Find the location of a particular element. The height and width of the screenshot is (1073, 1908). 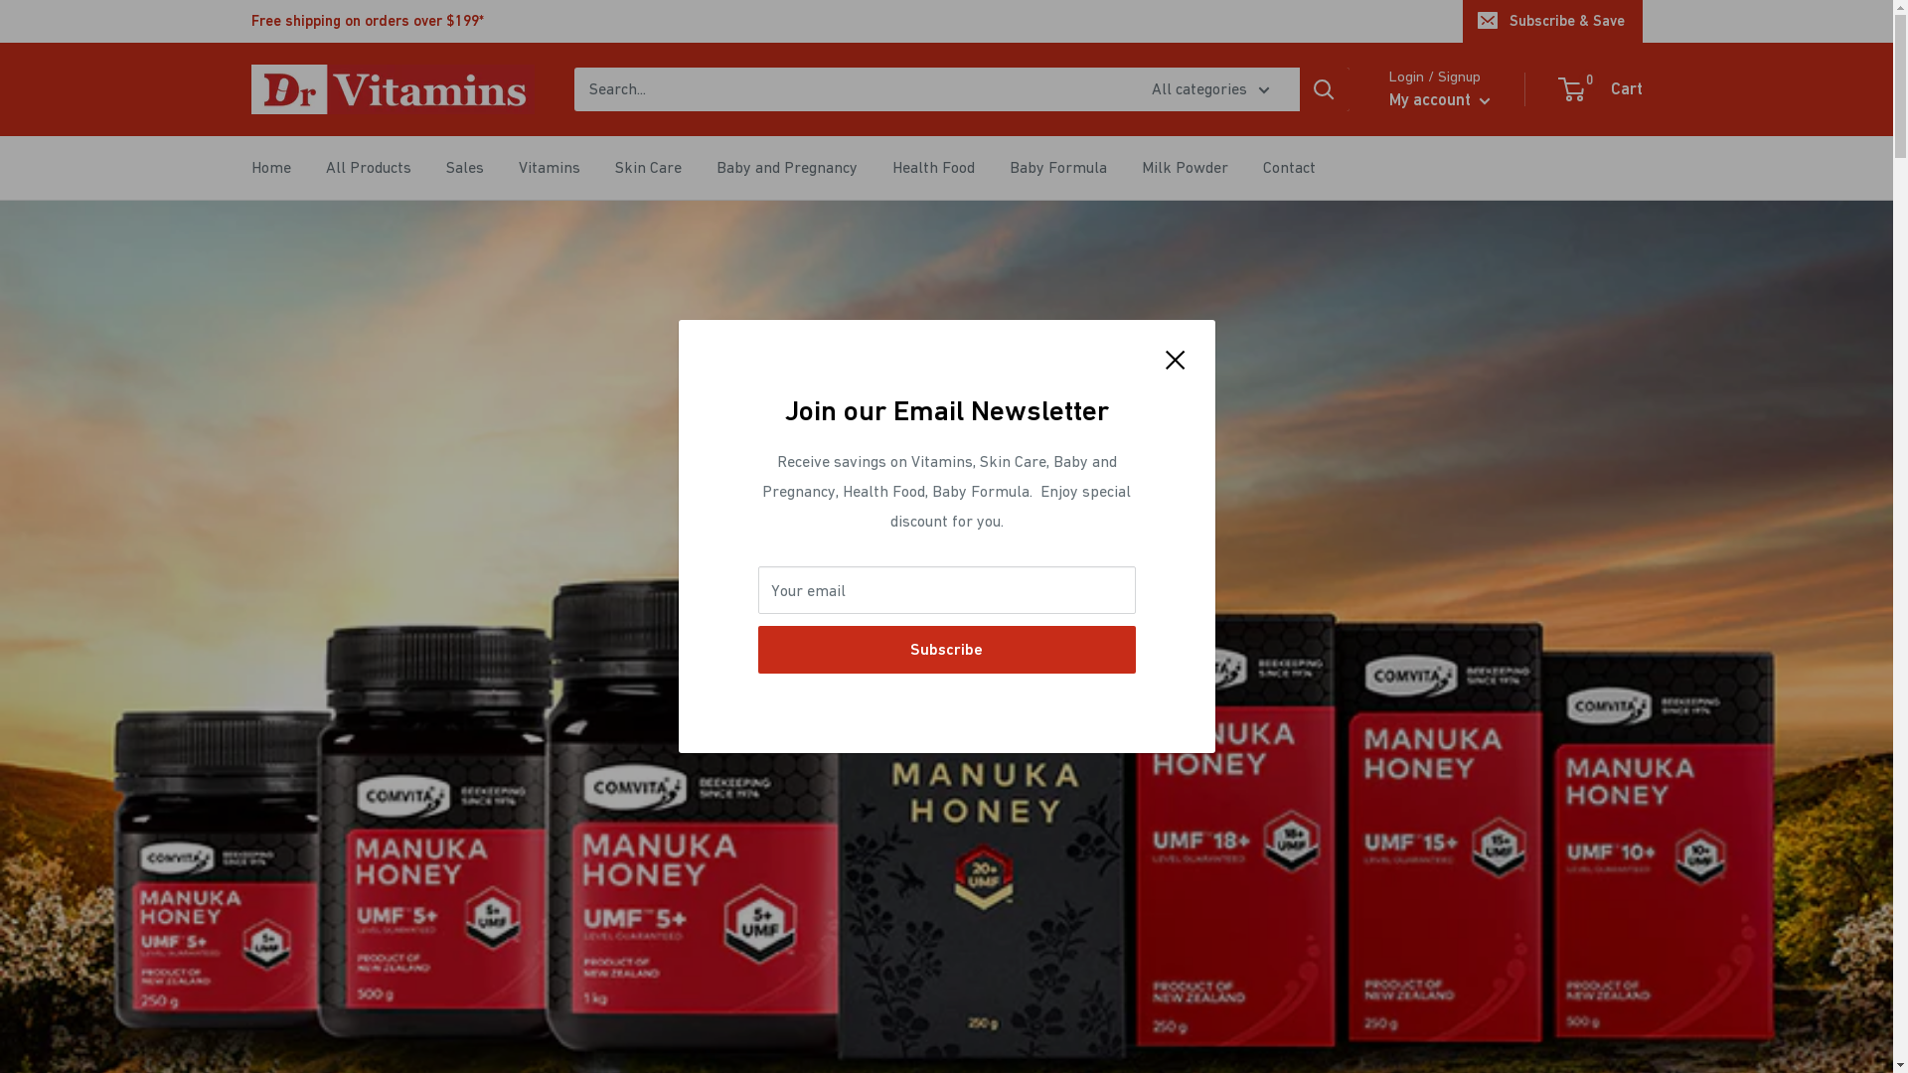

My account is located at coordinates (1440, 100).